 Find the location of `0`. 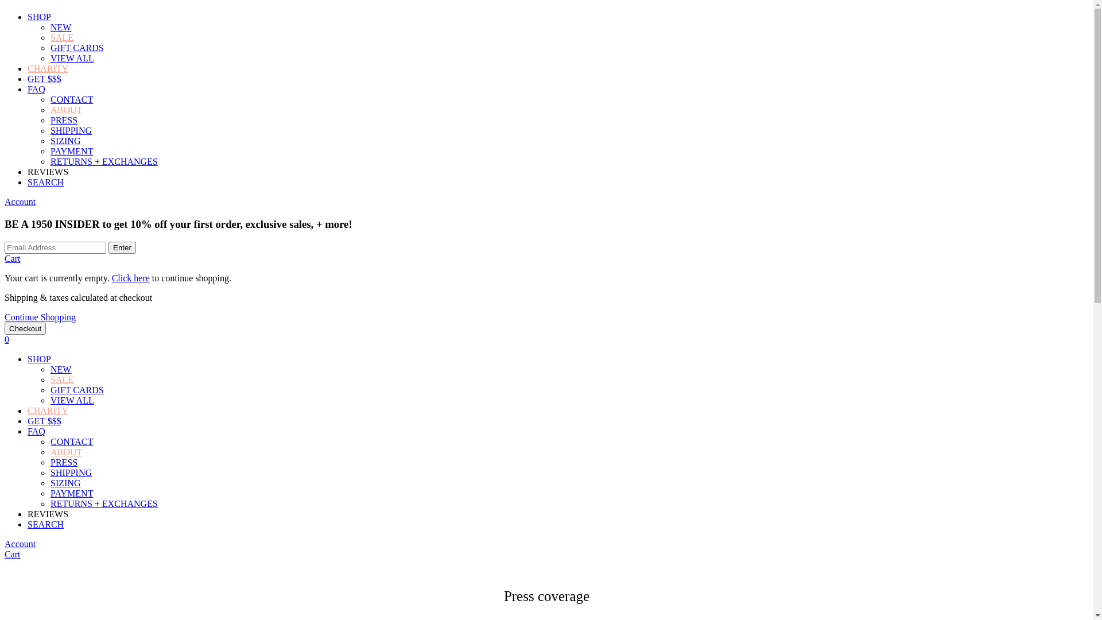

0 is located at coordinates (7, 340).